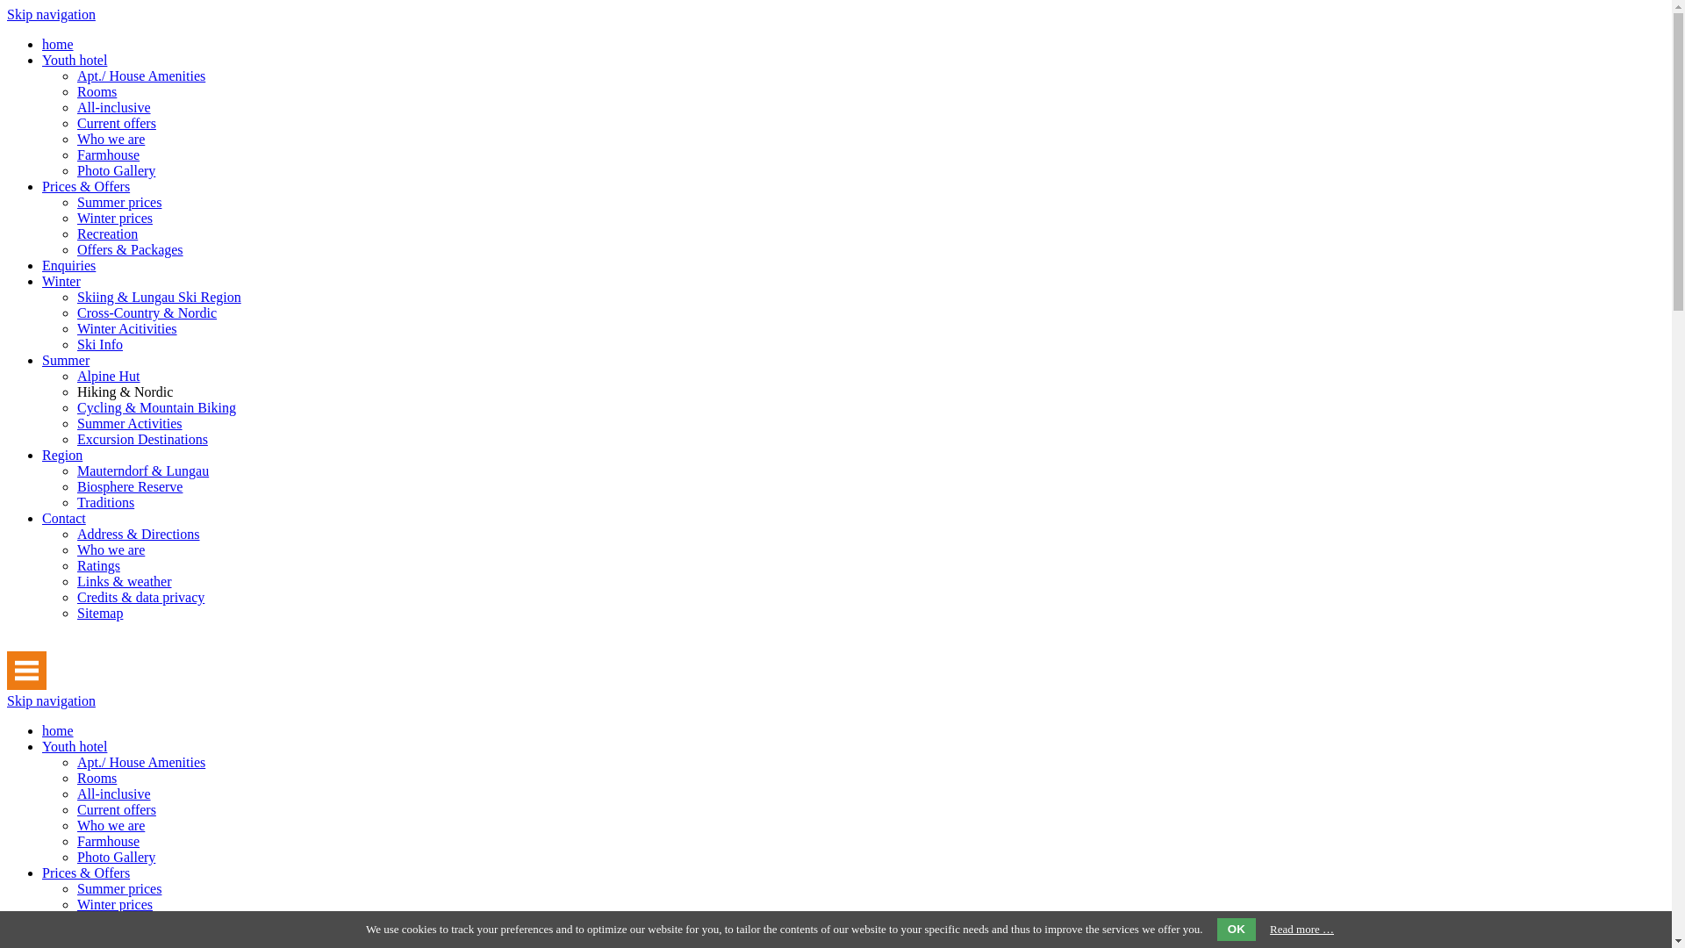  Describe the element at coordinates (109, 154) in the screenshot. I see `Farmhouse` at that location.